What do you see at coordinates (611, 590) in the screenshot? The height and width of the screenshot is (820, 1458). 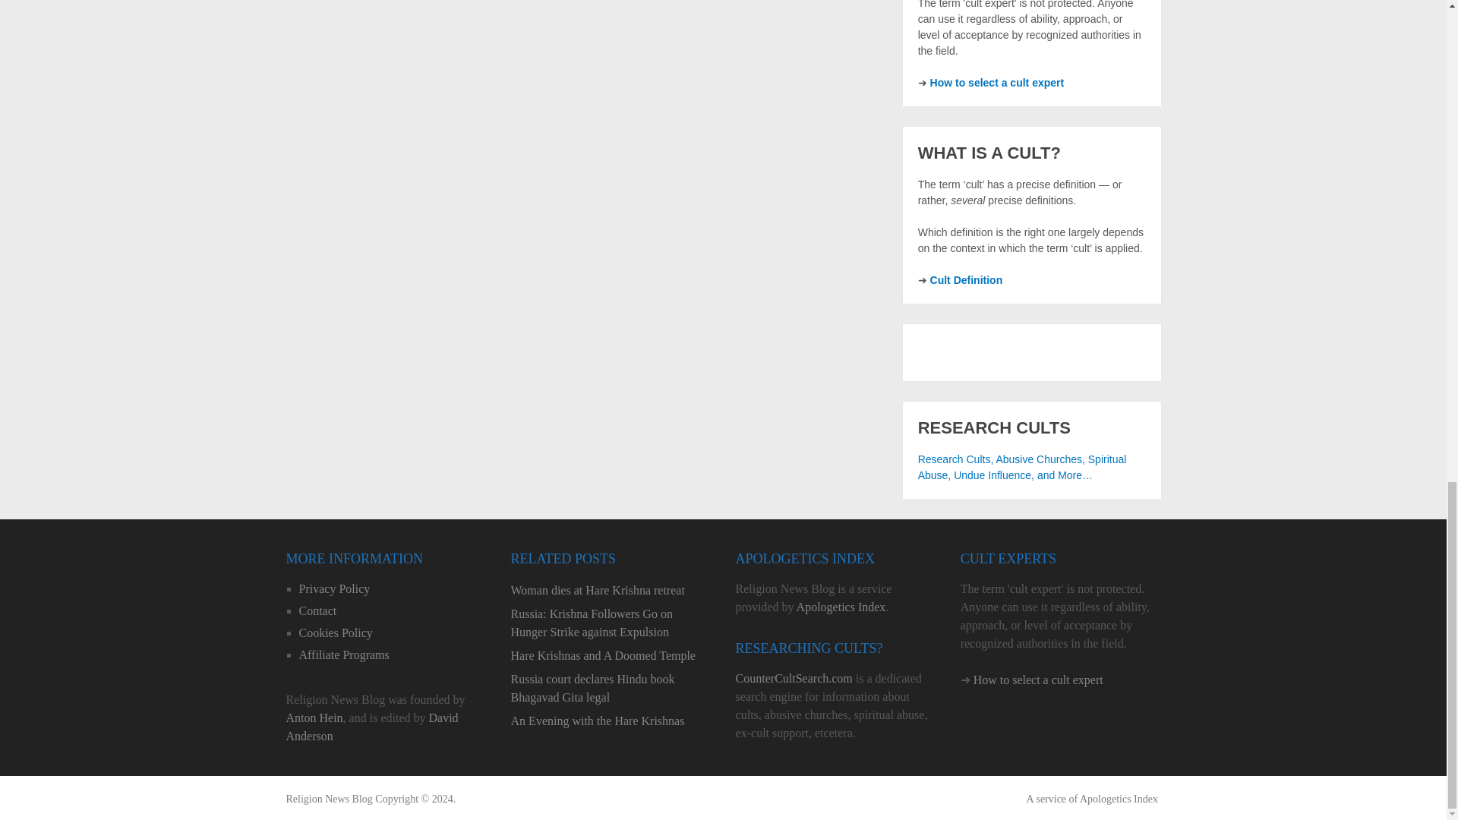 I see `Woman dies at Hare Krishna retreat` at bounding box center [611, 590].